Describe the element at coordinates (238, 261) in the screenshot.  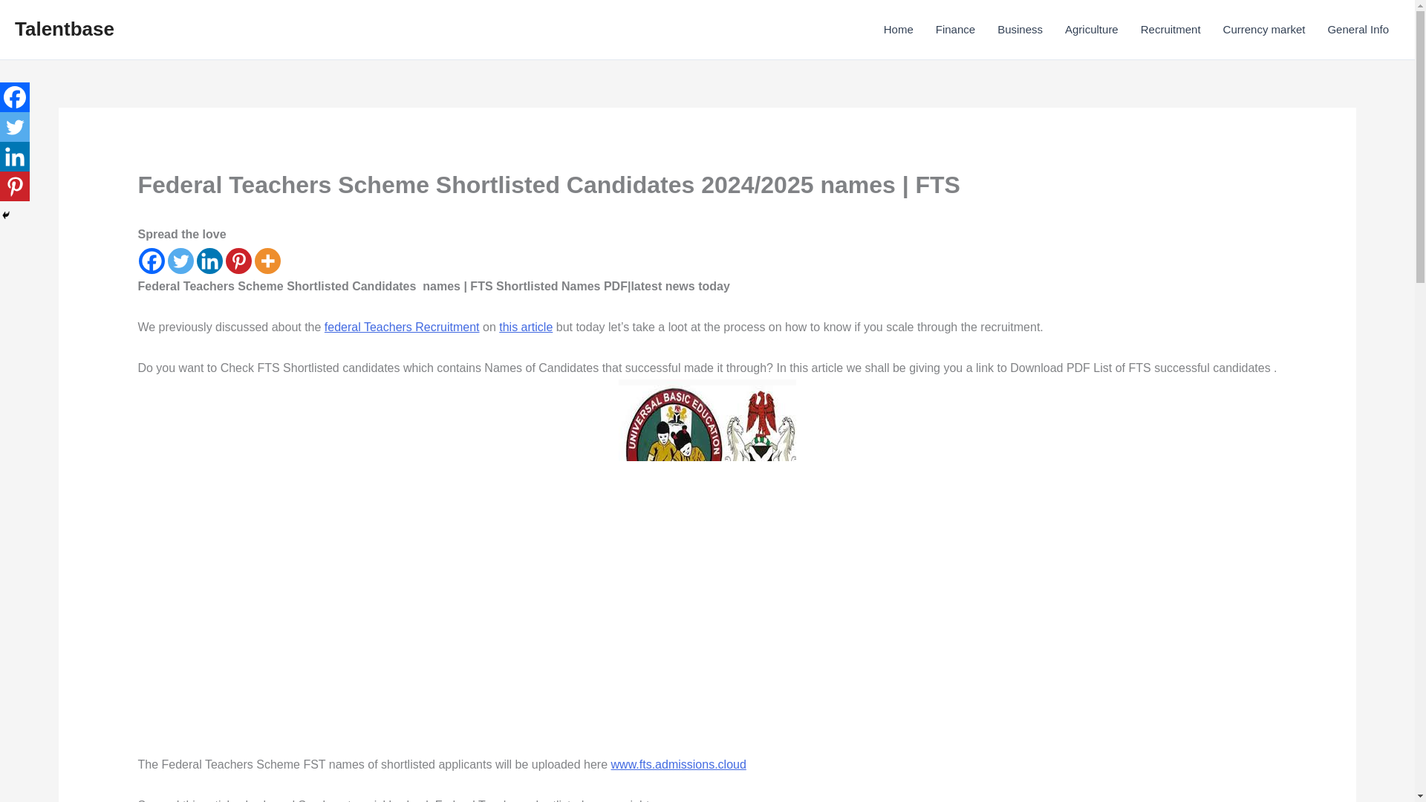
I see `Pinterest` at that location.